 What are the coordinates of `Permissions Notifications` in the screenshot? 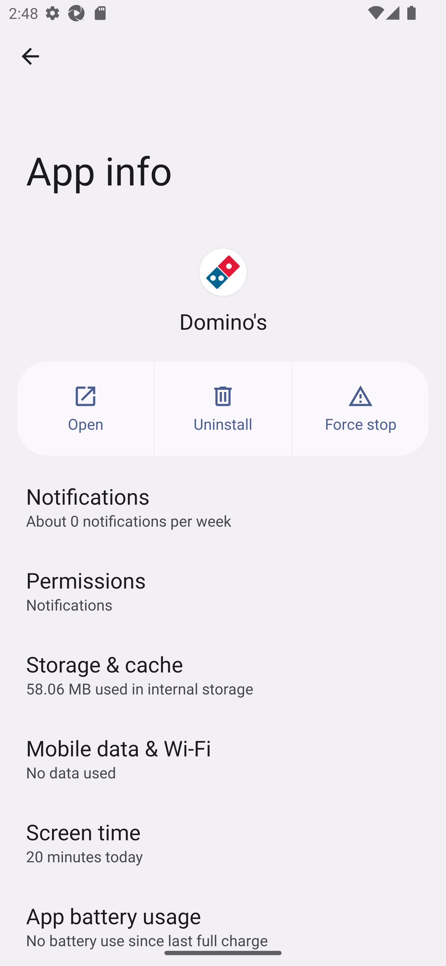 It's located at (223, 590).